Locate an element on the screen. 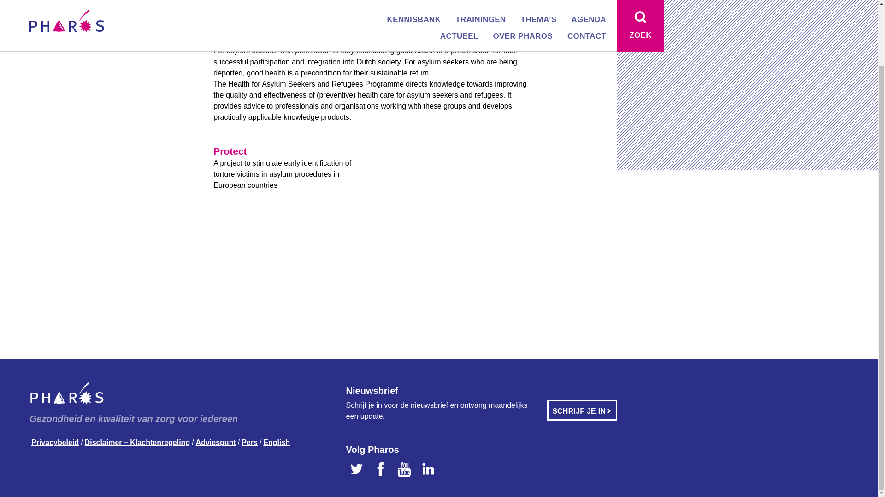 Image resolution: width=885 pixels, height=497 pixels. SCHRIJF JE IN is located at coordinates (582, 410).